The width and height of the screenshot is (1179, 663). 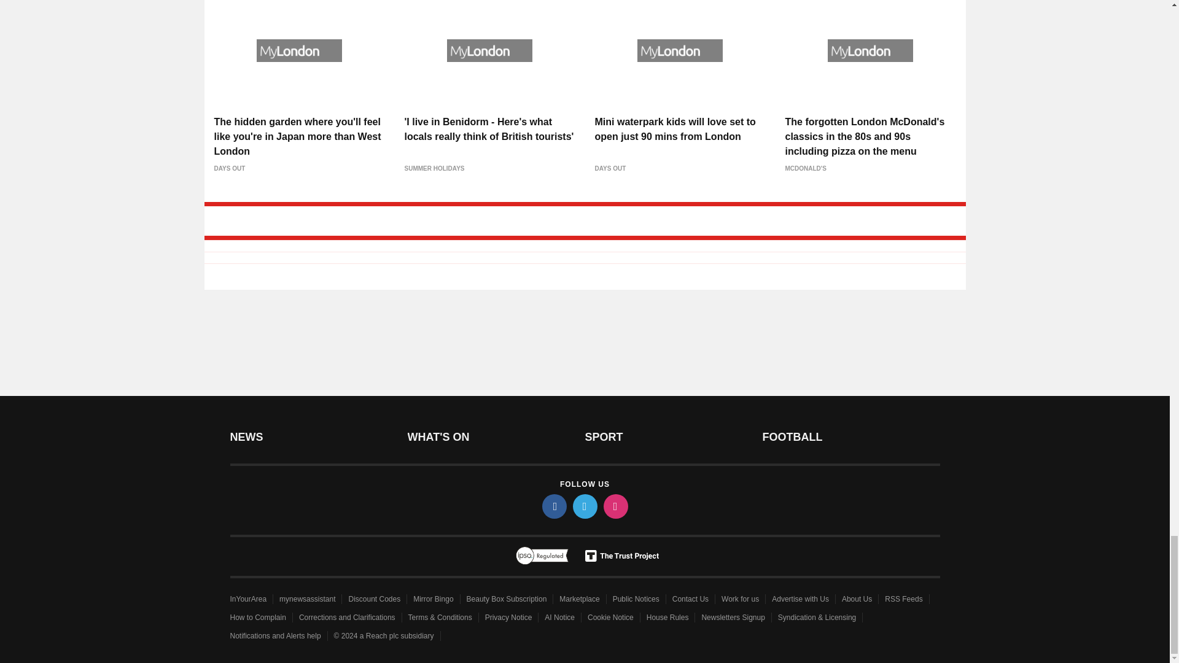 What do you see at coordinates (553, 506) in the screenshot?
I see `facebook` at bounding box center [553, 506].